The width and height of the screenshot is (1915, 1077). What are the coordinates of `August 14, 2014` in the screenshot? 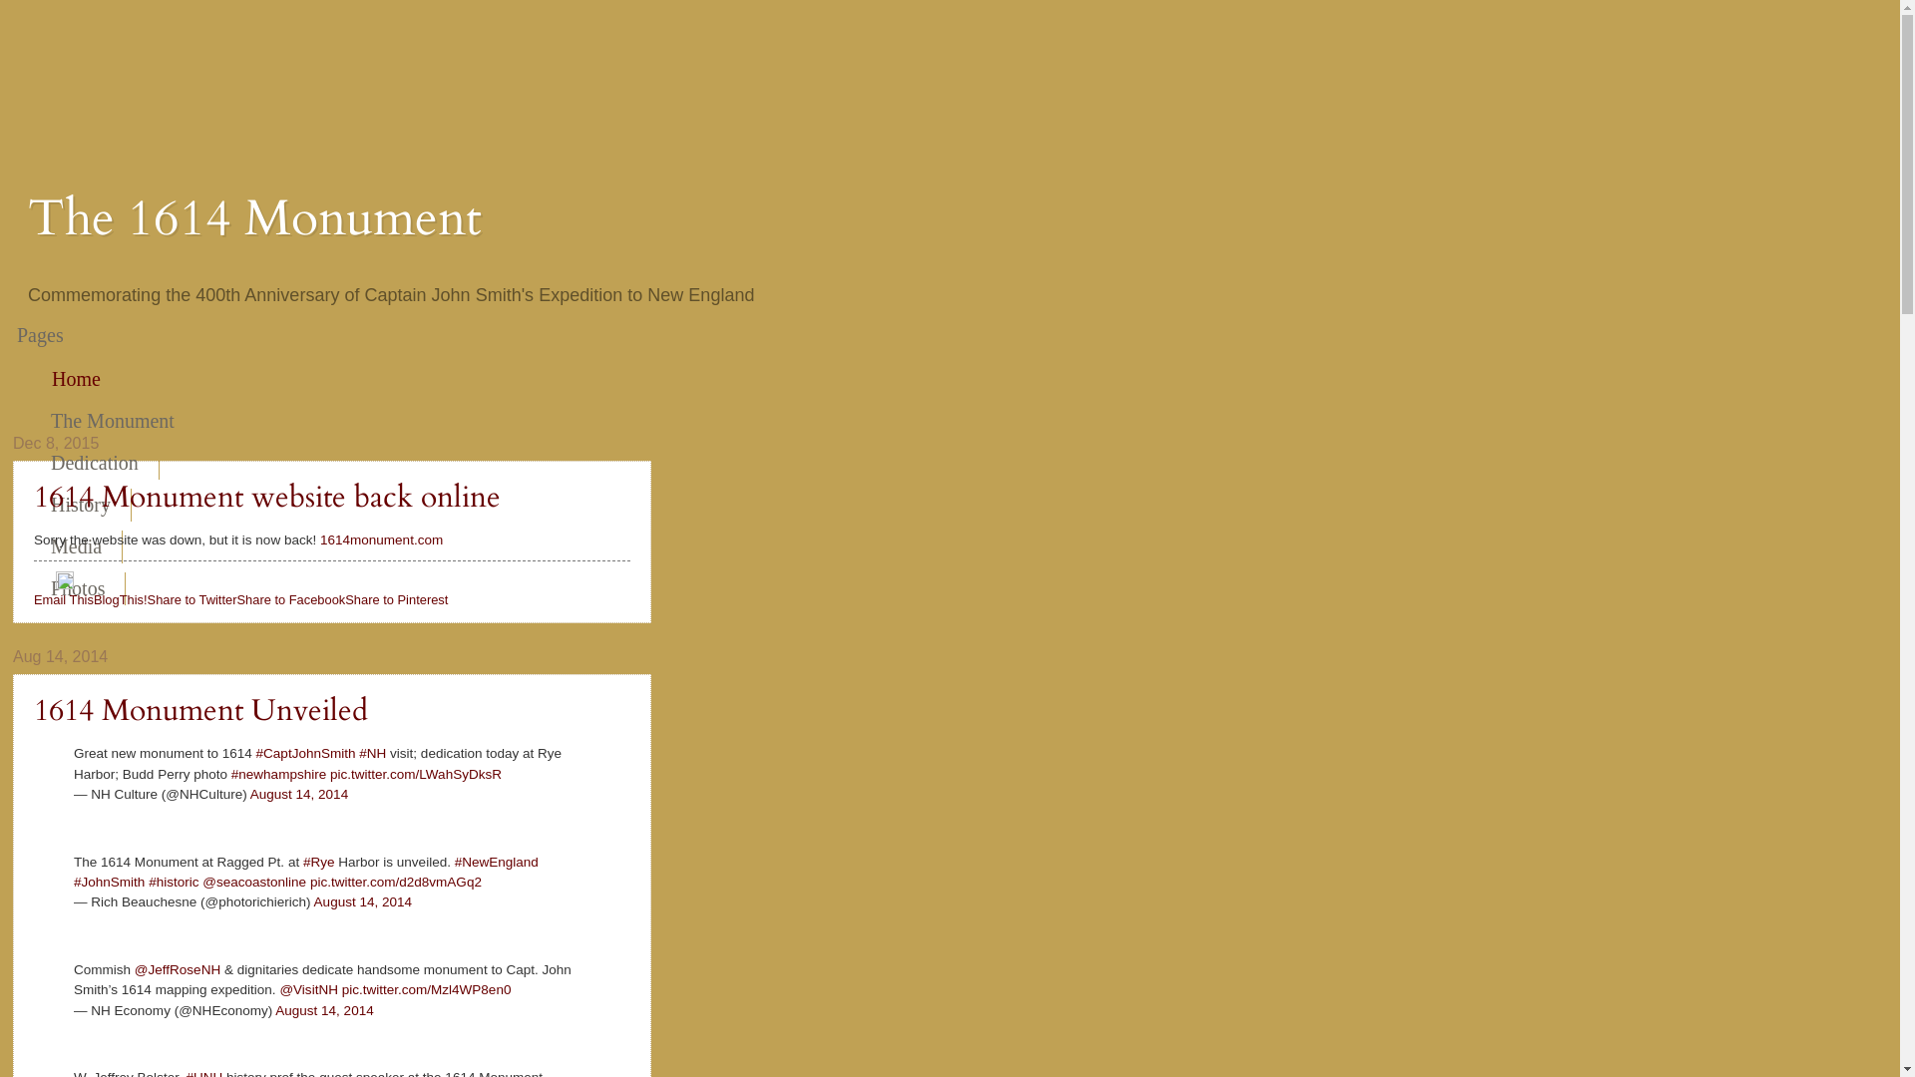 It's located at (299, 794).